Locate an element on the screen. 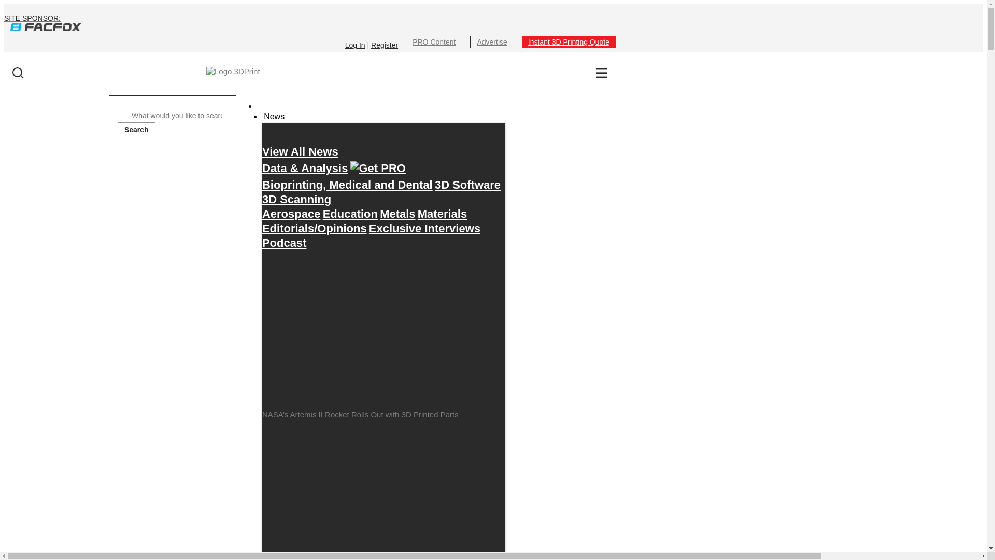 The width and height of the screenshot is (995, 560). Register is located at coordinates (385, 45).